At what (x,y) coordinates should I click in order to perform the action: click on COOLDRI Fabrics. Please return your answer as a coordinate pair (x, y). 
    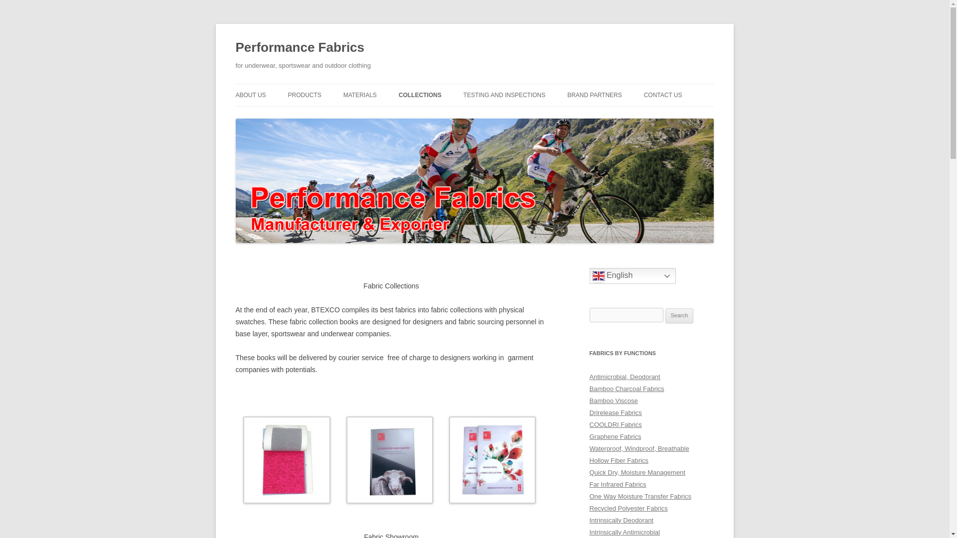
    Looking at the image, I should click on (615, 424).